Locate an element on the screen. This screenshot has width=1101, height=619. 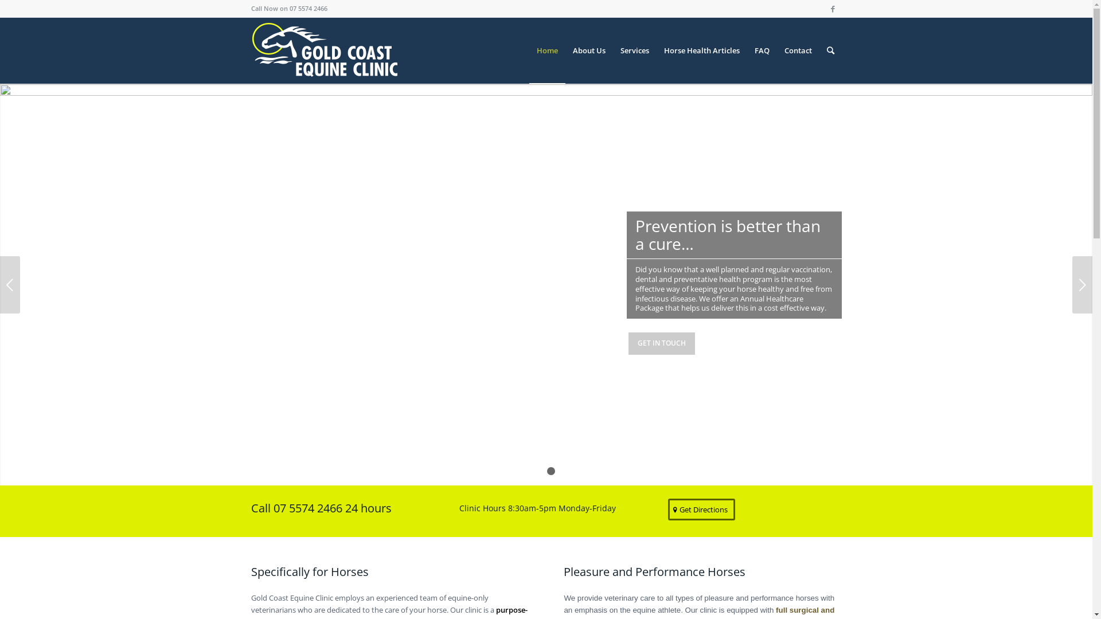
Facebook is located at coordinates (833, 9).